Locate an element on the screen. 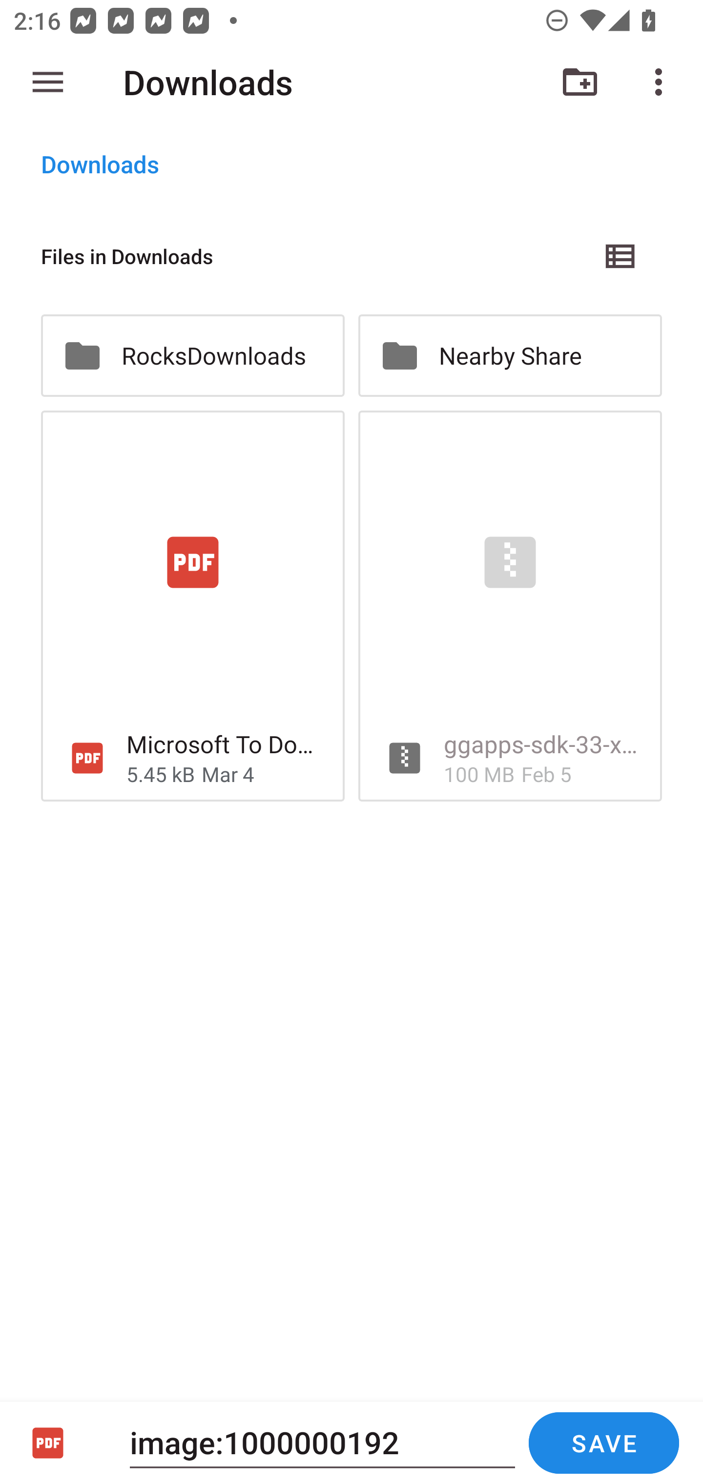 This screenshot has width=703, height=1484. More options is located at coordinates (662, 82).